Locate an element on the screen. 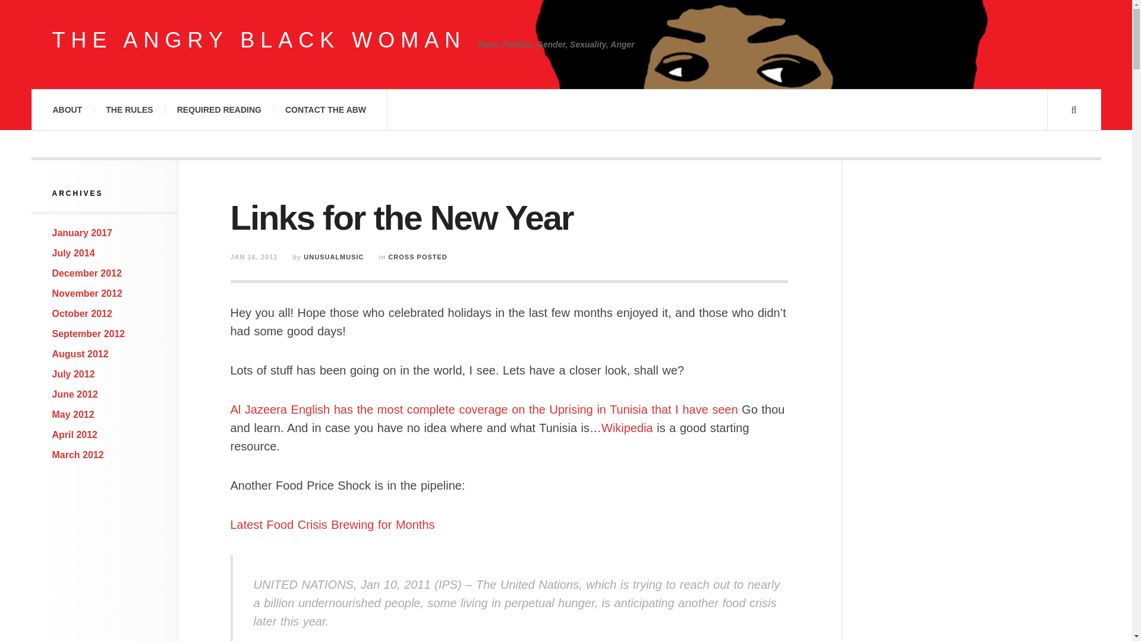 The image size is (1141, 641). Latest Food Crisis Brewing for Months is located at coordinates (332, 525).